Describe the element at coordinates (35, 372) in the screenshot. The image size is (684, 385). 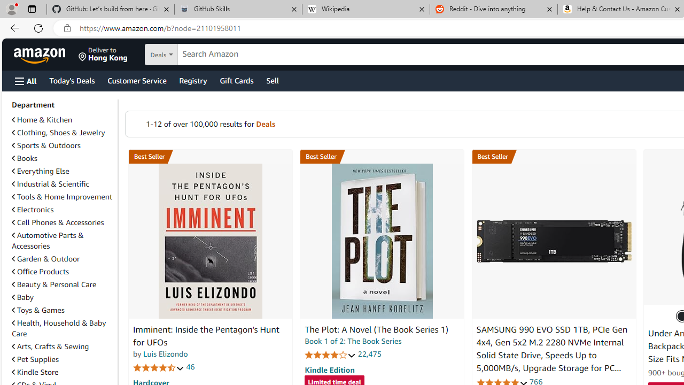
I see `Kindle Store` at that location.